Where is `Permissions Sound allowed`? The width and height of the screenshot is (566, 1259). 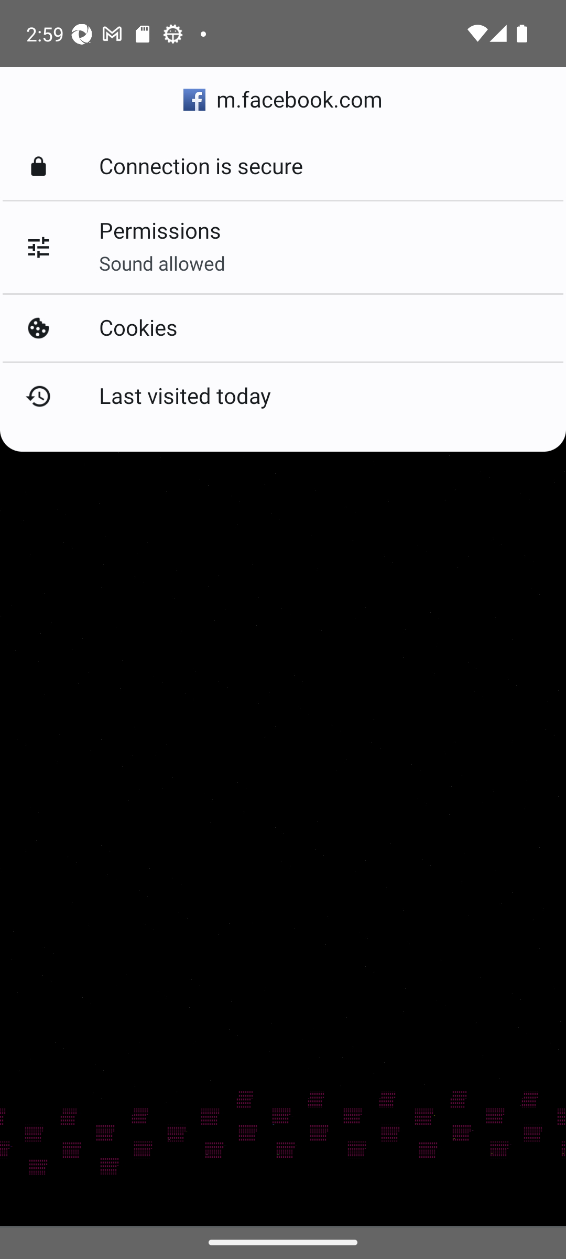
Permissions Sound allowed is located at coordinates (283, 248).